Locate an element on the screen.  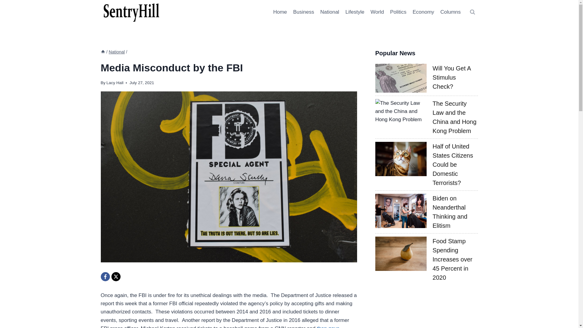
Half of United States Citizens Could be Domestic Terrorists? is located at coordinates (452, 165).